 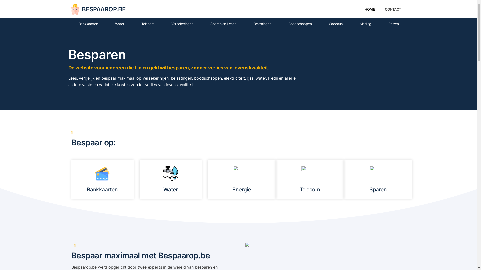 What do you see at coordinates (394, 24) in the screenshot?
I see `Reizen` at bounding box center [394, 24].